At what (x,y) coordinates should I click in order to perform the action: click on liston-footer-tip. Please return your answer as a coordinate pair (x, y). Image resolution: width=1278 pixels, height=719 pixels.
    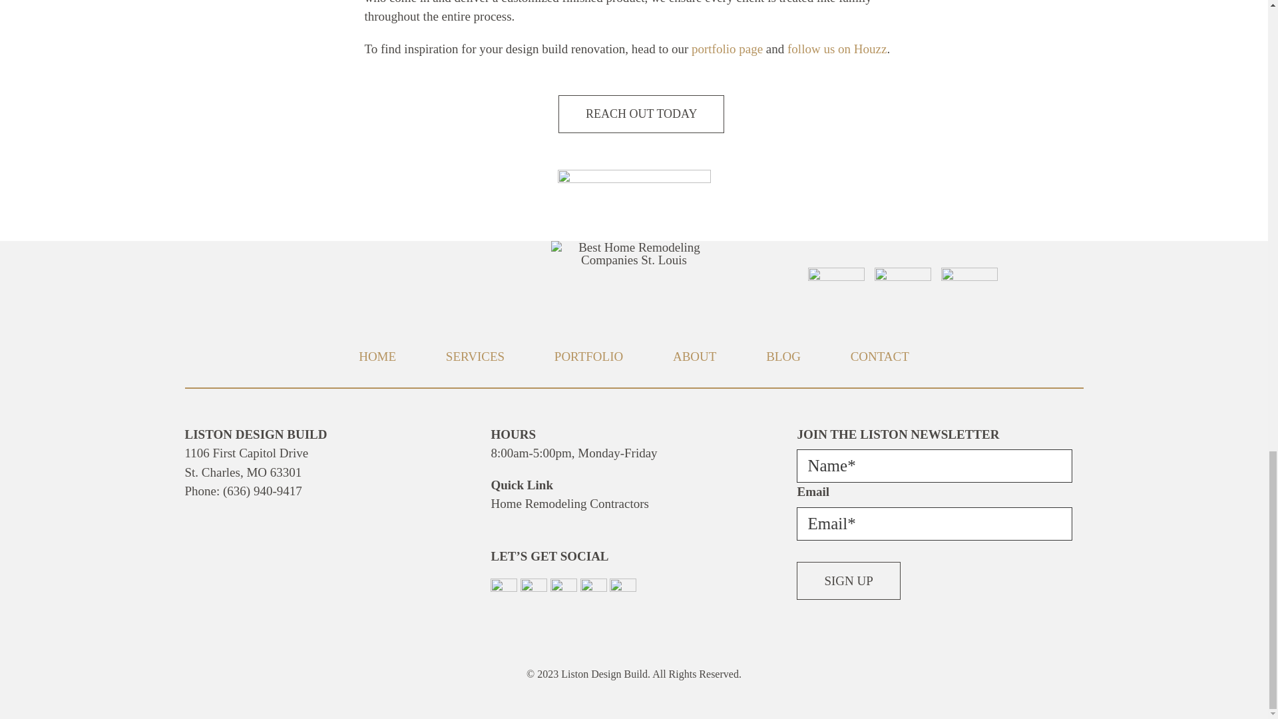
    Looking at the image, I should click on (634, 205).